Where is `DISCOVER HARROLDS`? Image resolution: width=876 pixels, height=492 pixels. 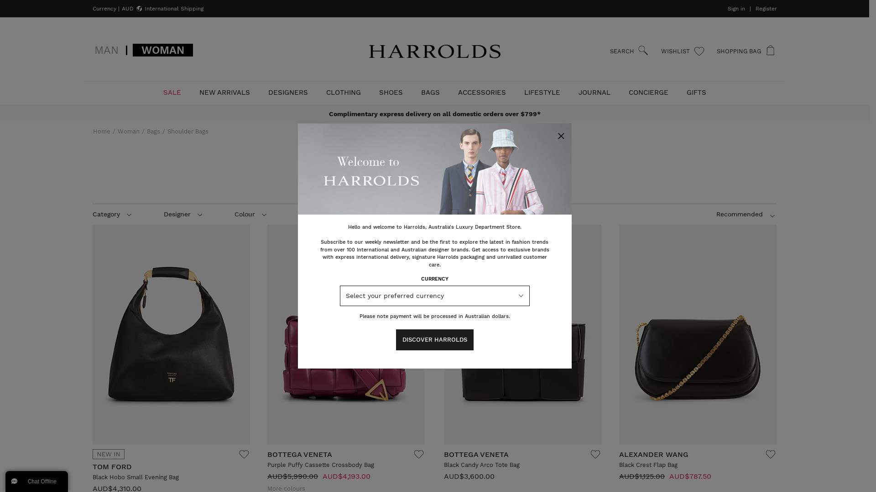 DISCOVER HARROLDS is located at coordinates (435, 340).